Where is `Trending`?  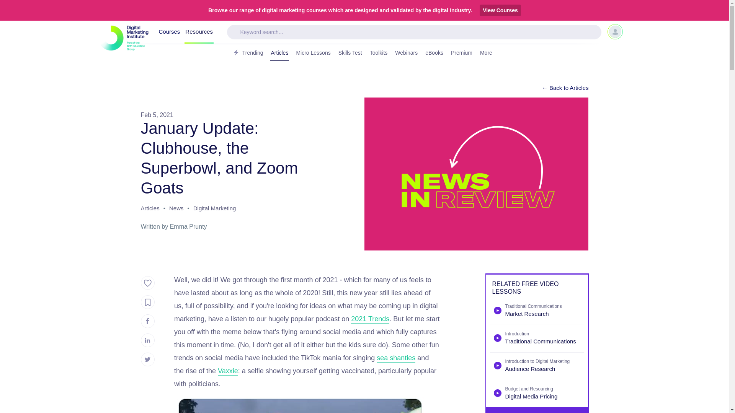 Trending is located at coordinates (247, 53).